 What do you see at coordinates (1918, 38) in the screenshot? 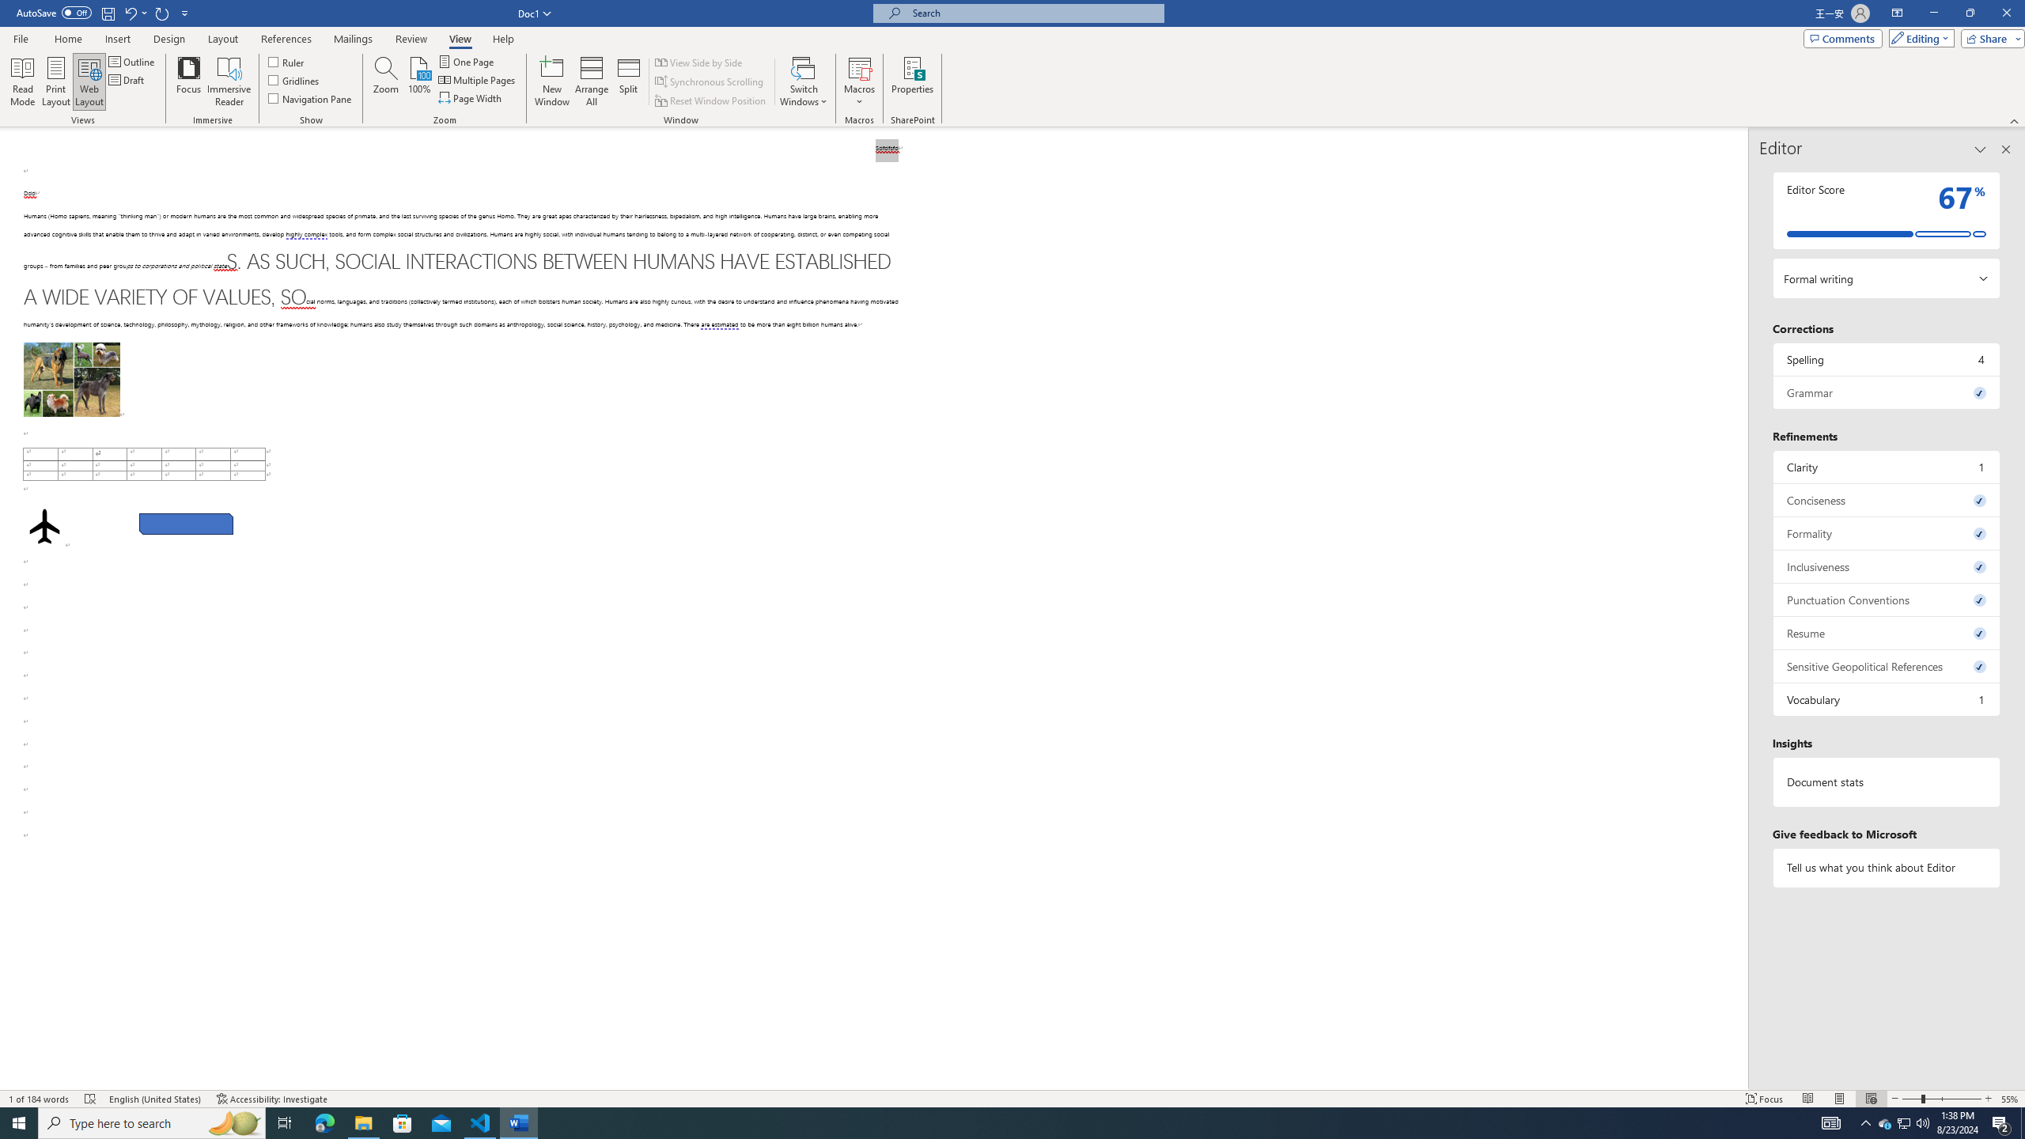
I see `Editing` at bounding box center [1918, 38].